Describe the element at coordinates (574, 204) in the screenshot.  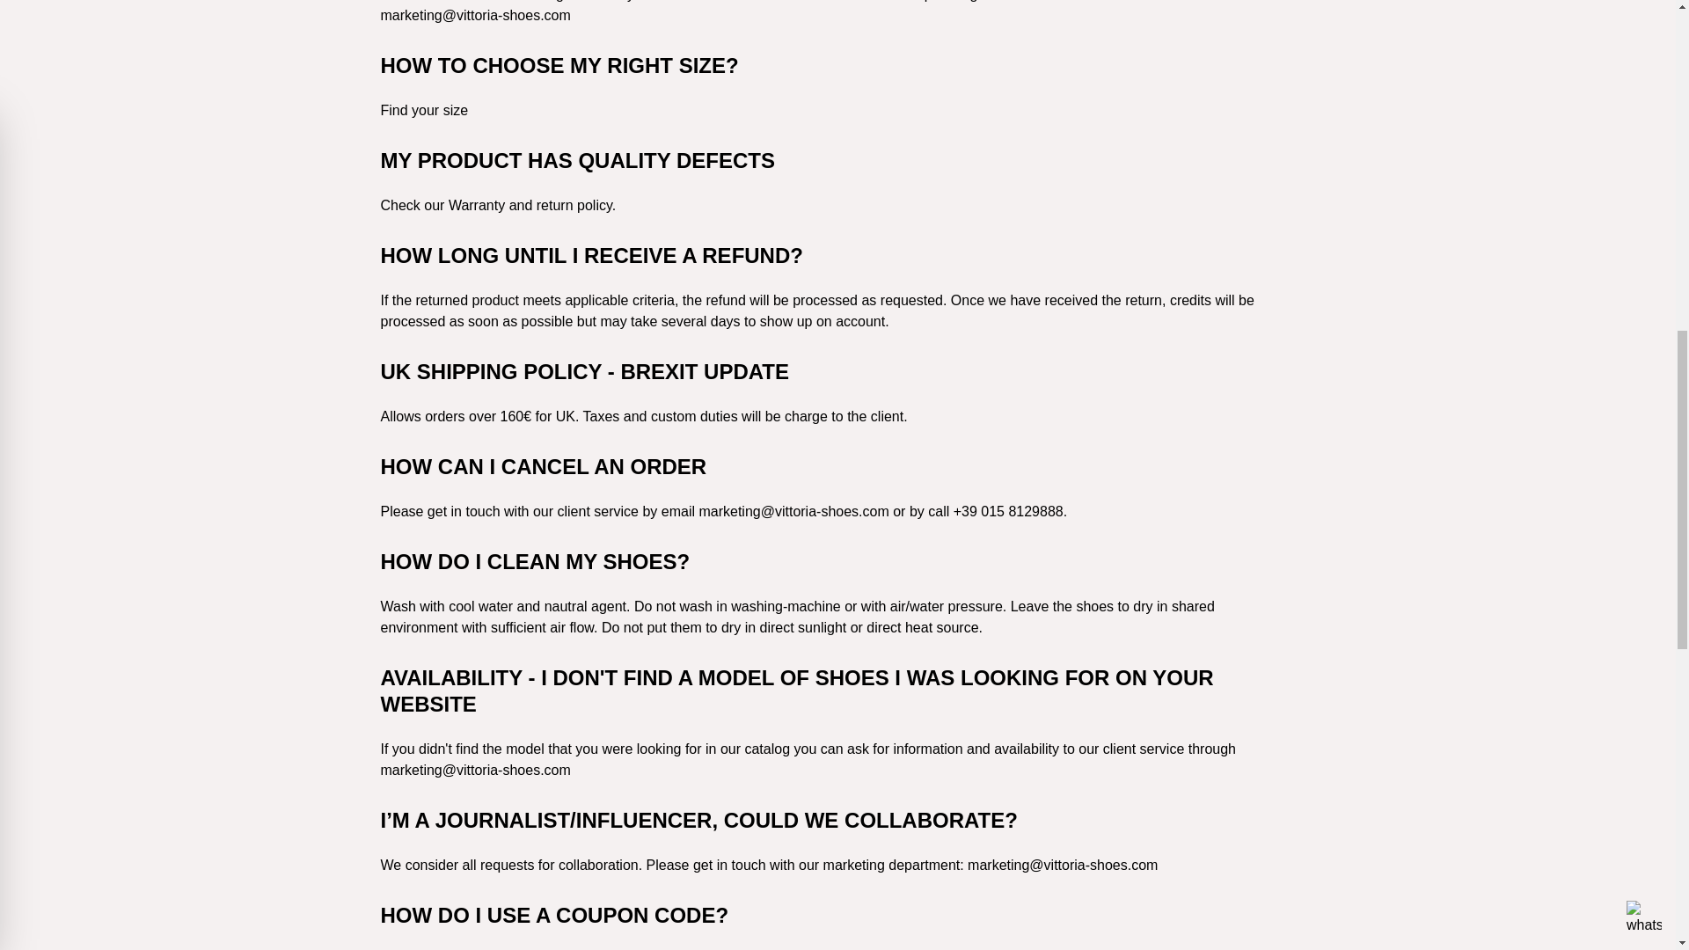
I see `return-policy` at that location.